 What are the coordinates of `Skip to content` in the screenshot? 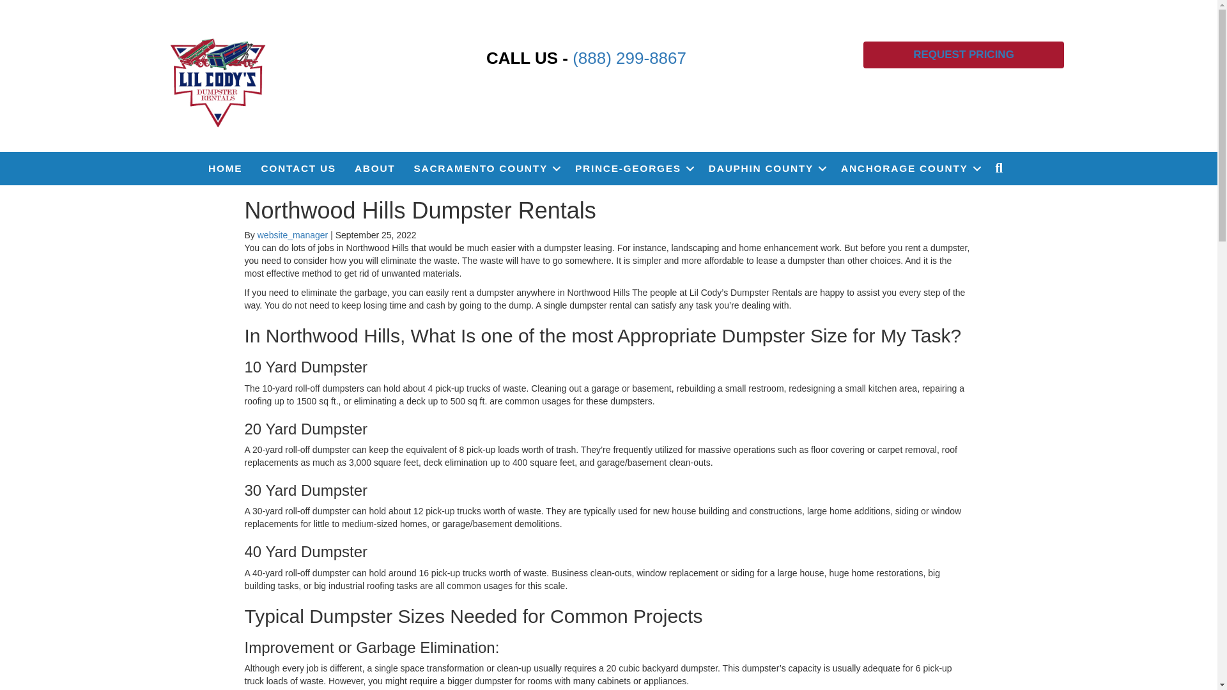 It's located at (29, 6).